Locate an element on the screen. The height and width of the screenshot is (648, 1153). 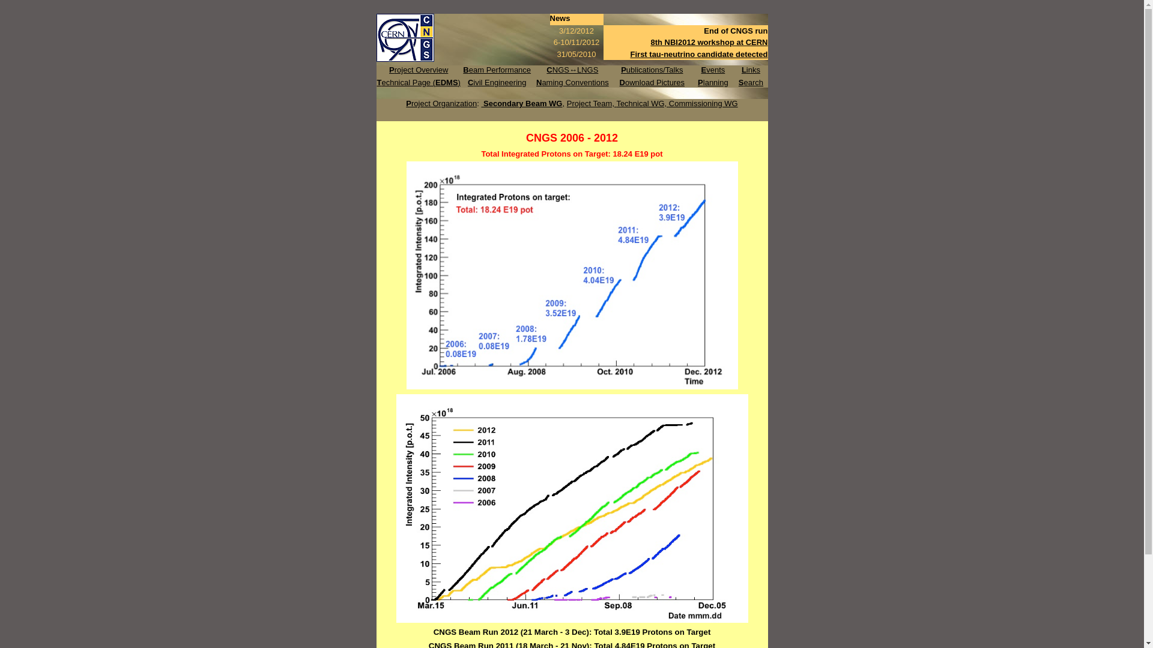
Links is located at coordinates (751, 70).